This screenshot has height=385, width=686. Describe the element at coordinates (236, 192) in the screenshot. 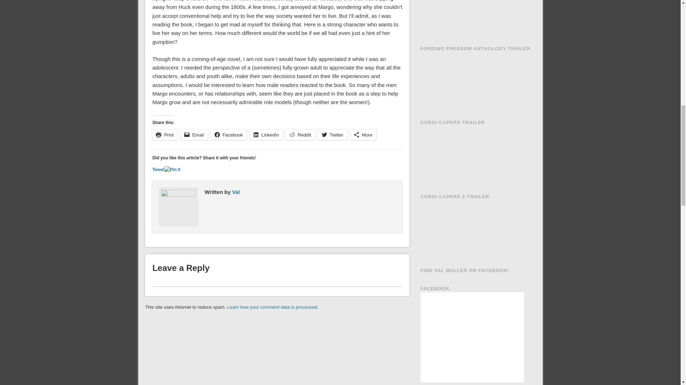

I see `Val` at that location.